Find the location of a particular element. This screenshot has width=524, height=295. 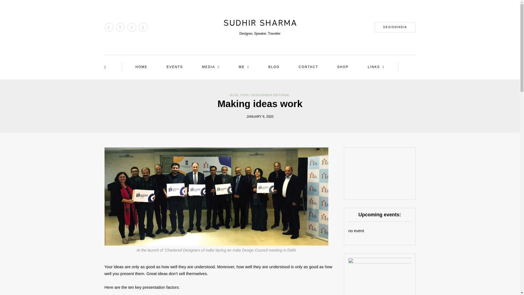

ME is located at coordinates (244, 67).